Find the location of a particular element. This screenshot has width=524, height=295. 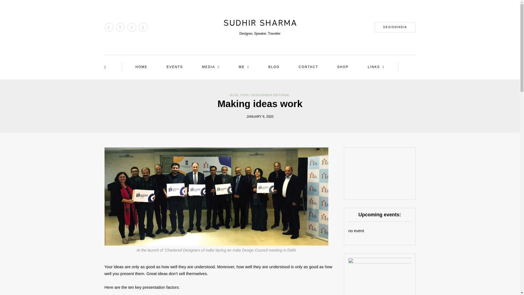

ME is located at coordinates (244, 67).